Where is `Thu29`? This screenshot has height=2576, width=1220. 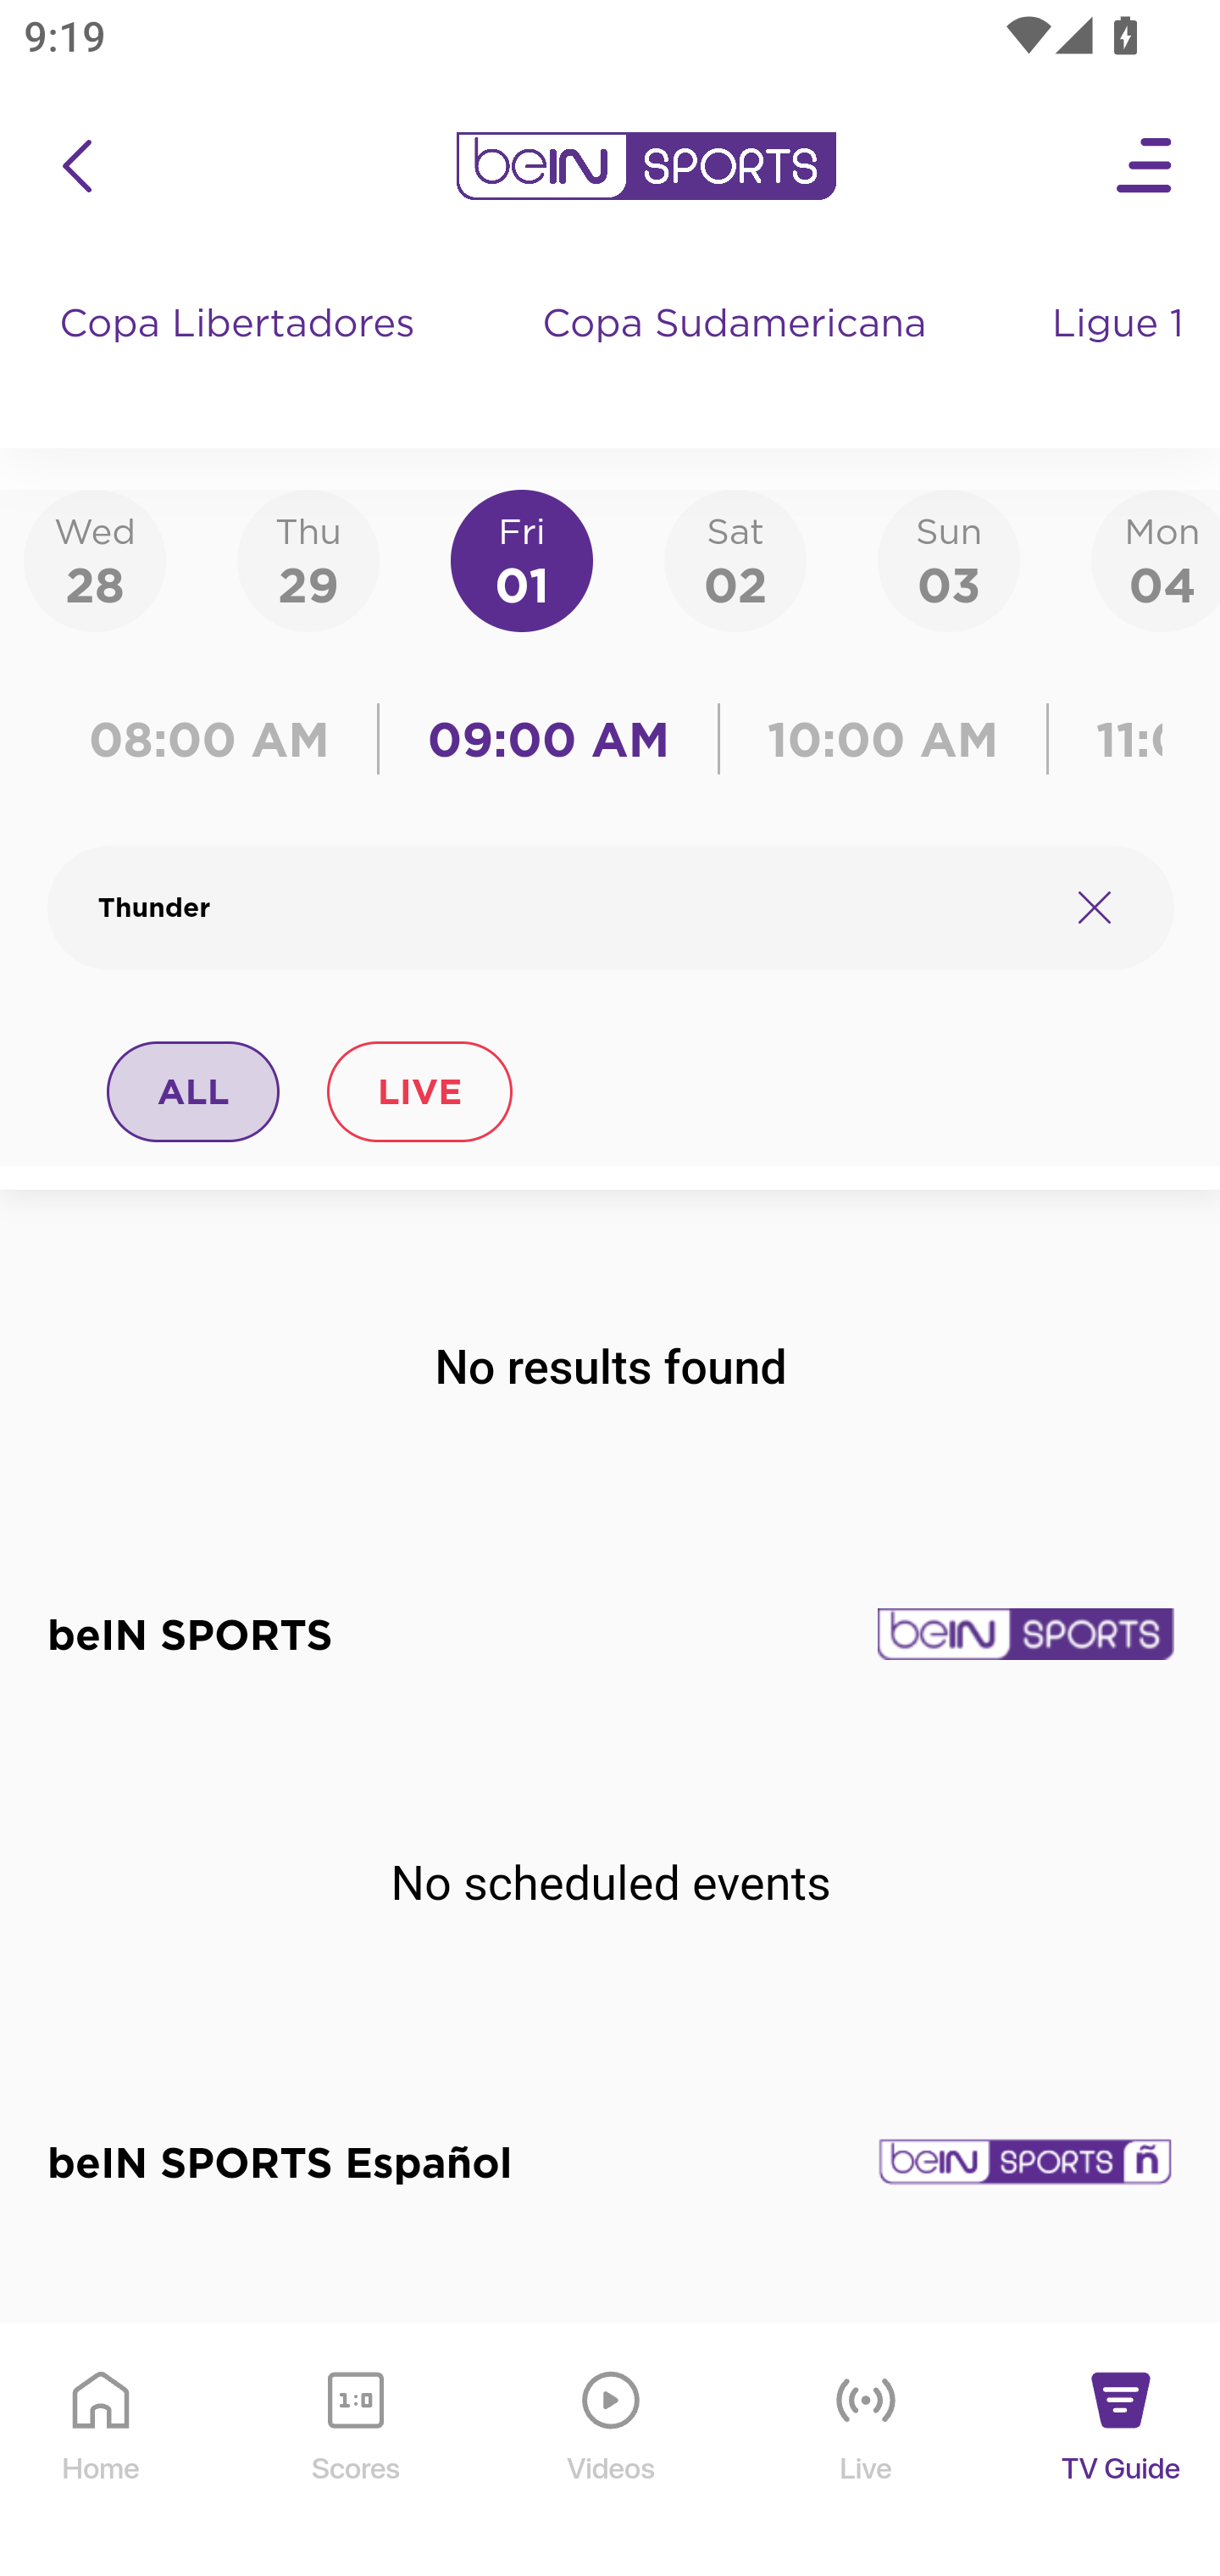 Thu29 is located at coordinates (308, 559).